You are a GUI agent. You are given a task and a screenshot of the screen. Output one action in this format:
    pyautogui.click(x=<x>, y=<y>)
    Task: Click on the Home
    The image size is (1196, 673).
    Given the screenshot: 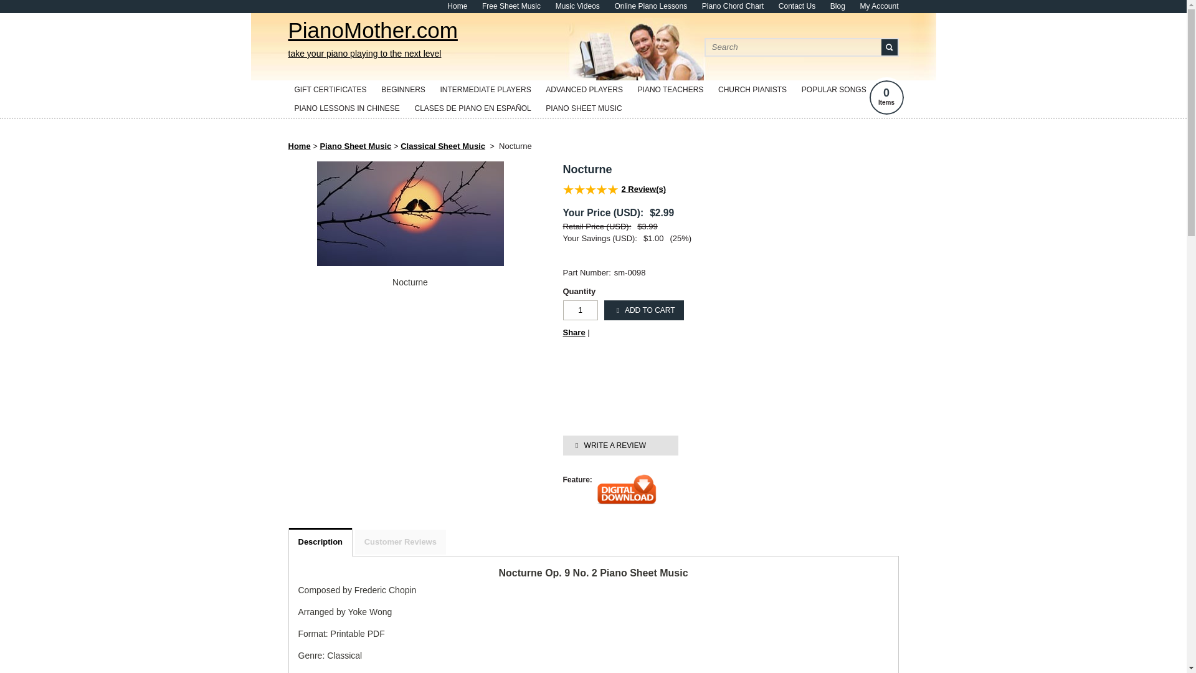 What is the action you would take?
    pyautogui.click(x=457, y=6)
    